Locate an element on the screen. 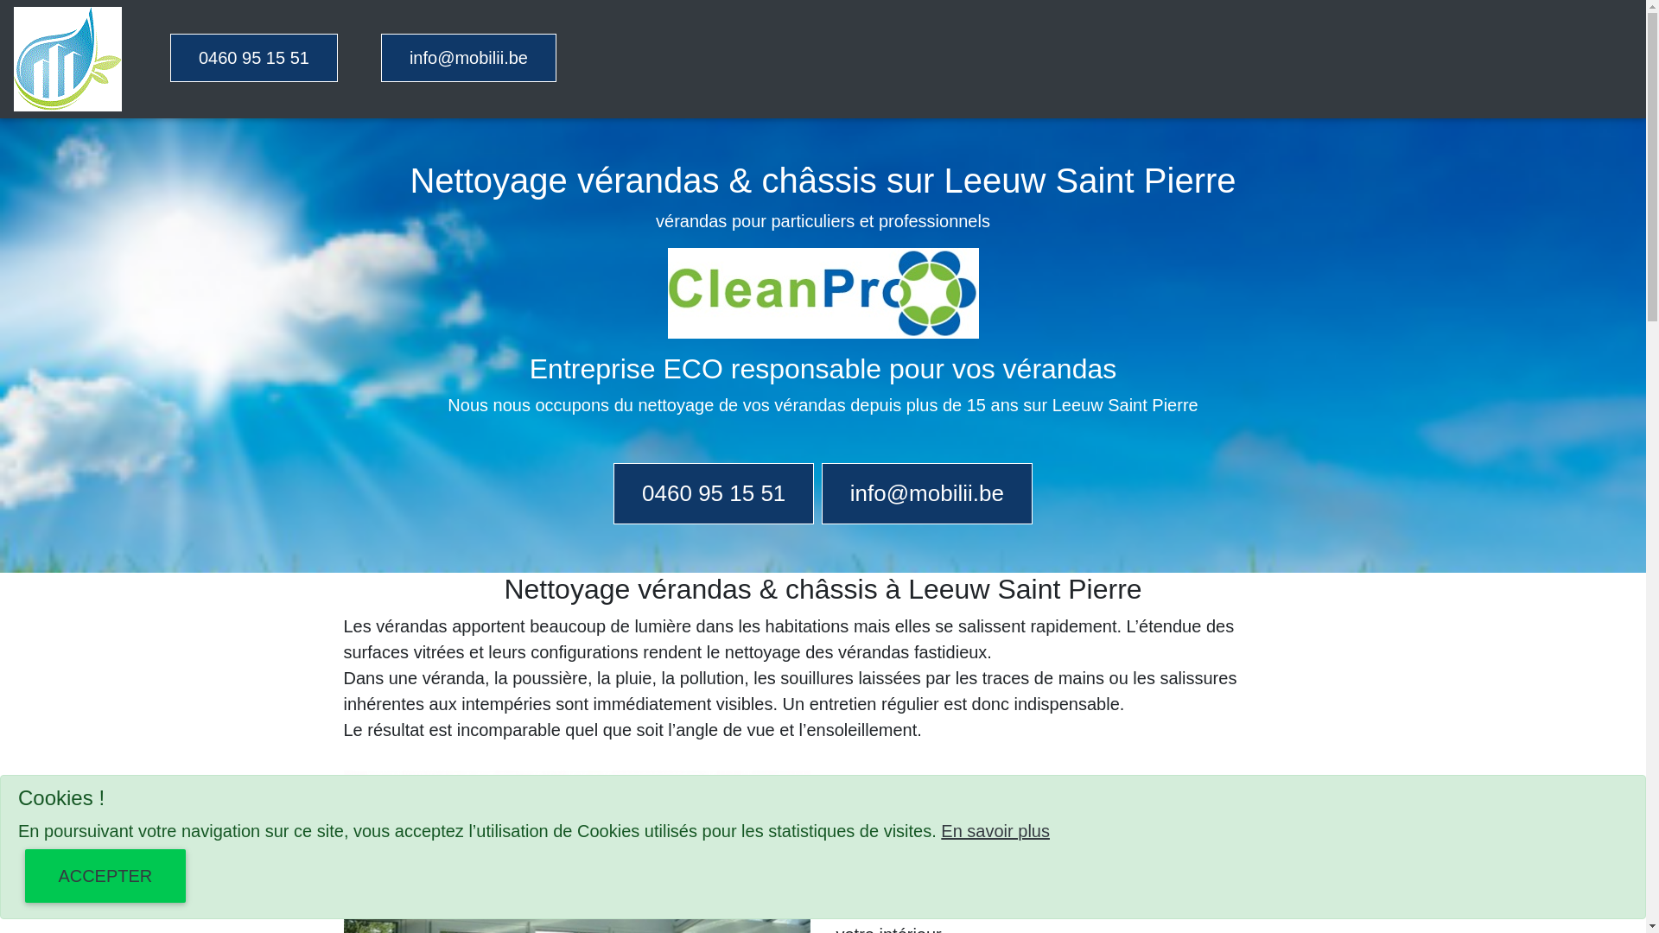 The height and width of the screenshot is (933, 1659). ACCEPTER is located at coordinates (105, 876).